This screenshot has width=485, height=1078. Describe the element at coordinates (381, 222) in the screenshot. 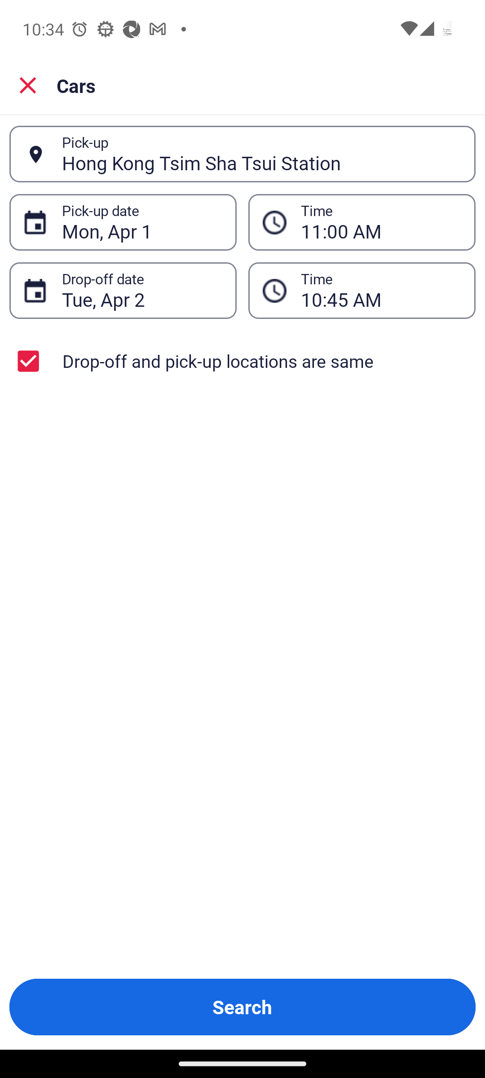

I see `11:00 AM` at that location.